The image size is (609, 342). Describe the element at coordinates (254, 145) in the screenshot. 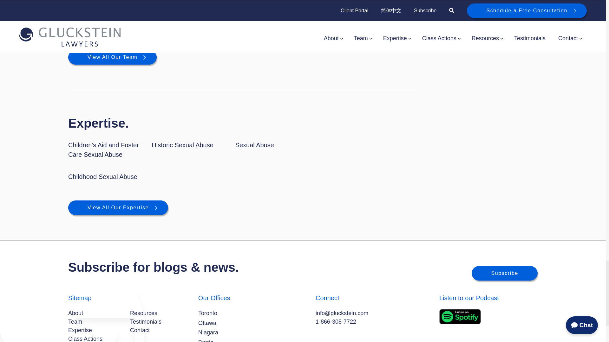

I see `Sexual Abuse` at that location.